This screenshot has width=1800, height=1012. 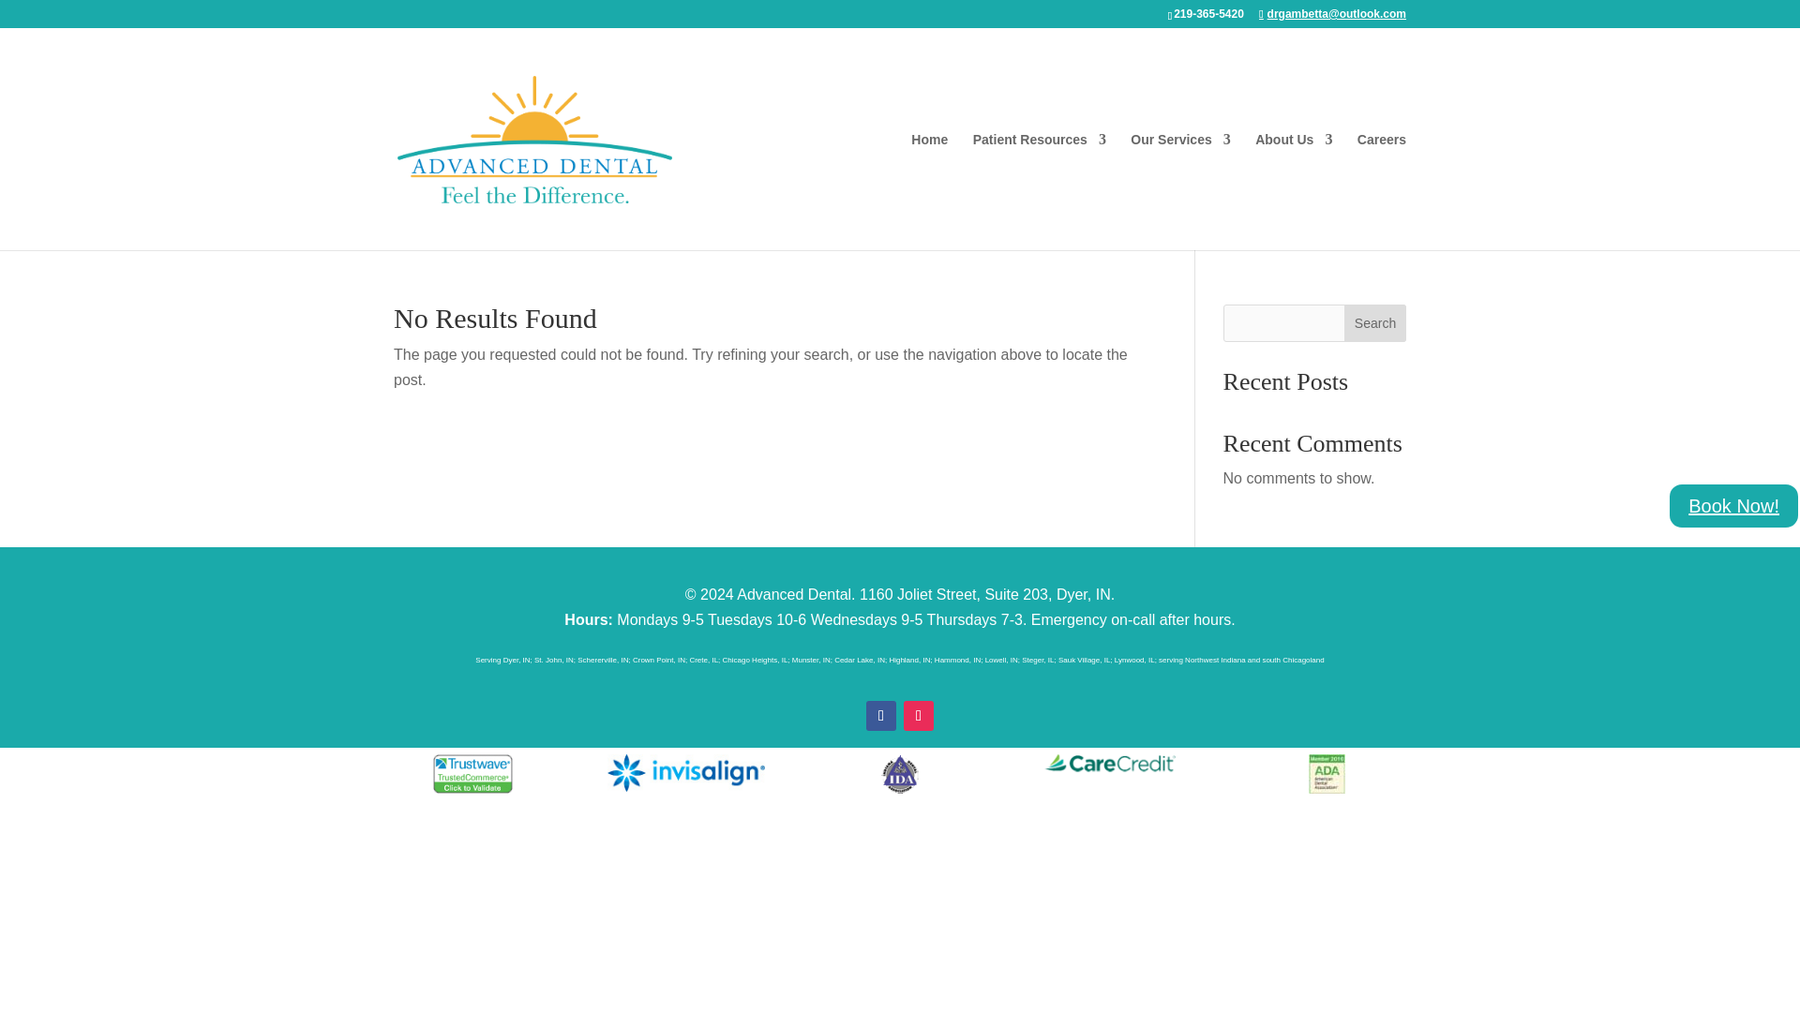 I want to click on Patient Resources, so click(x=1040, y=191).